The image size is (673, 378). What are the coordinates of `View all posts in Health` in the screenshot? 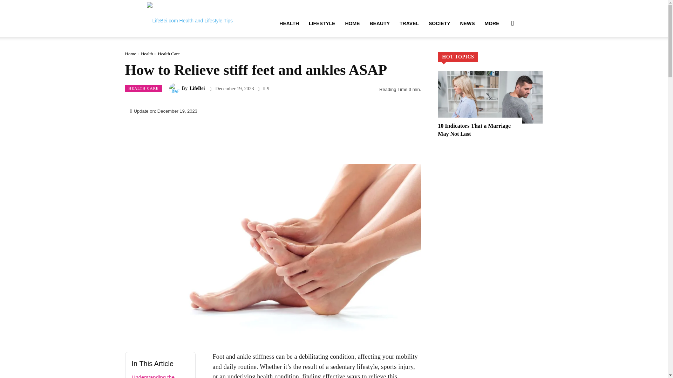 It's located at (147, 53).